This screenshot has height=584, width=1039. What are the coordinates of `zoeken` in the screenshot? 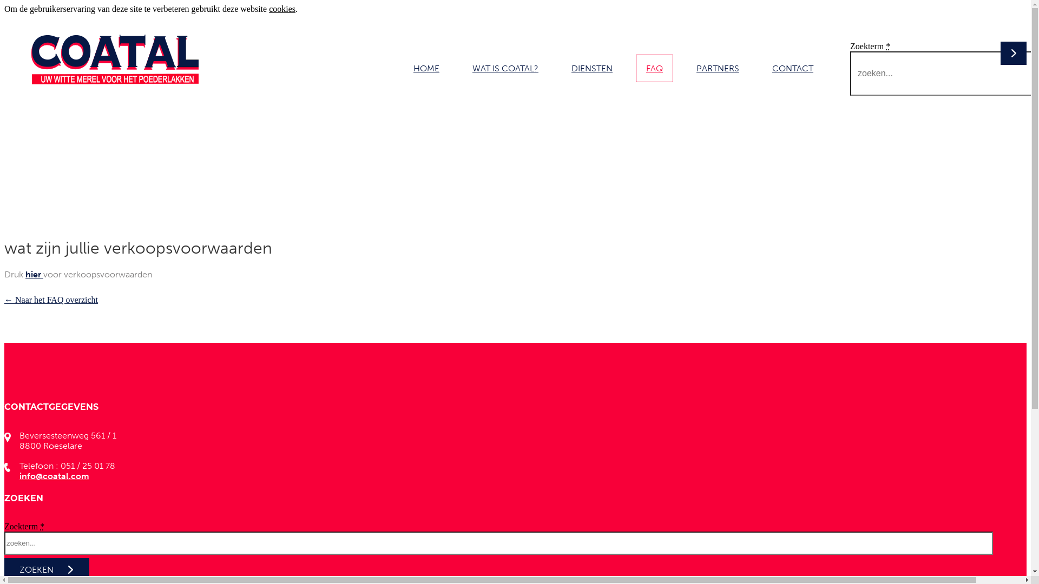 It's located at (47, 570).